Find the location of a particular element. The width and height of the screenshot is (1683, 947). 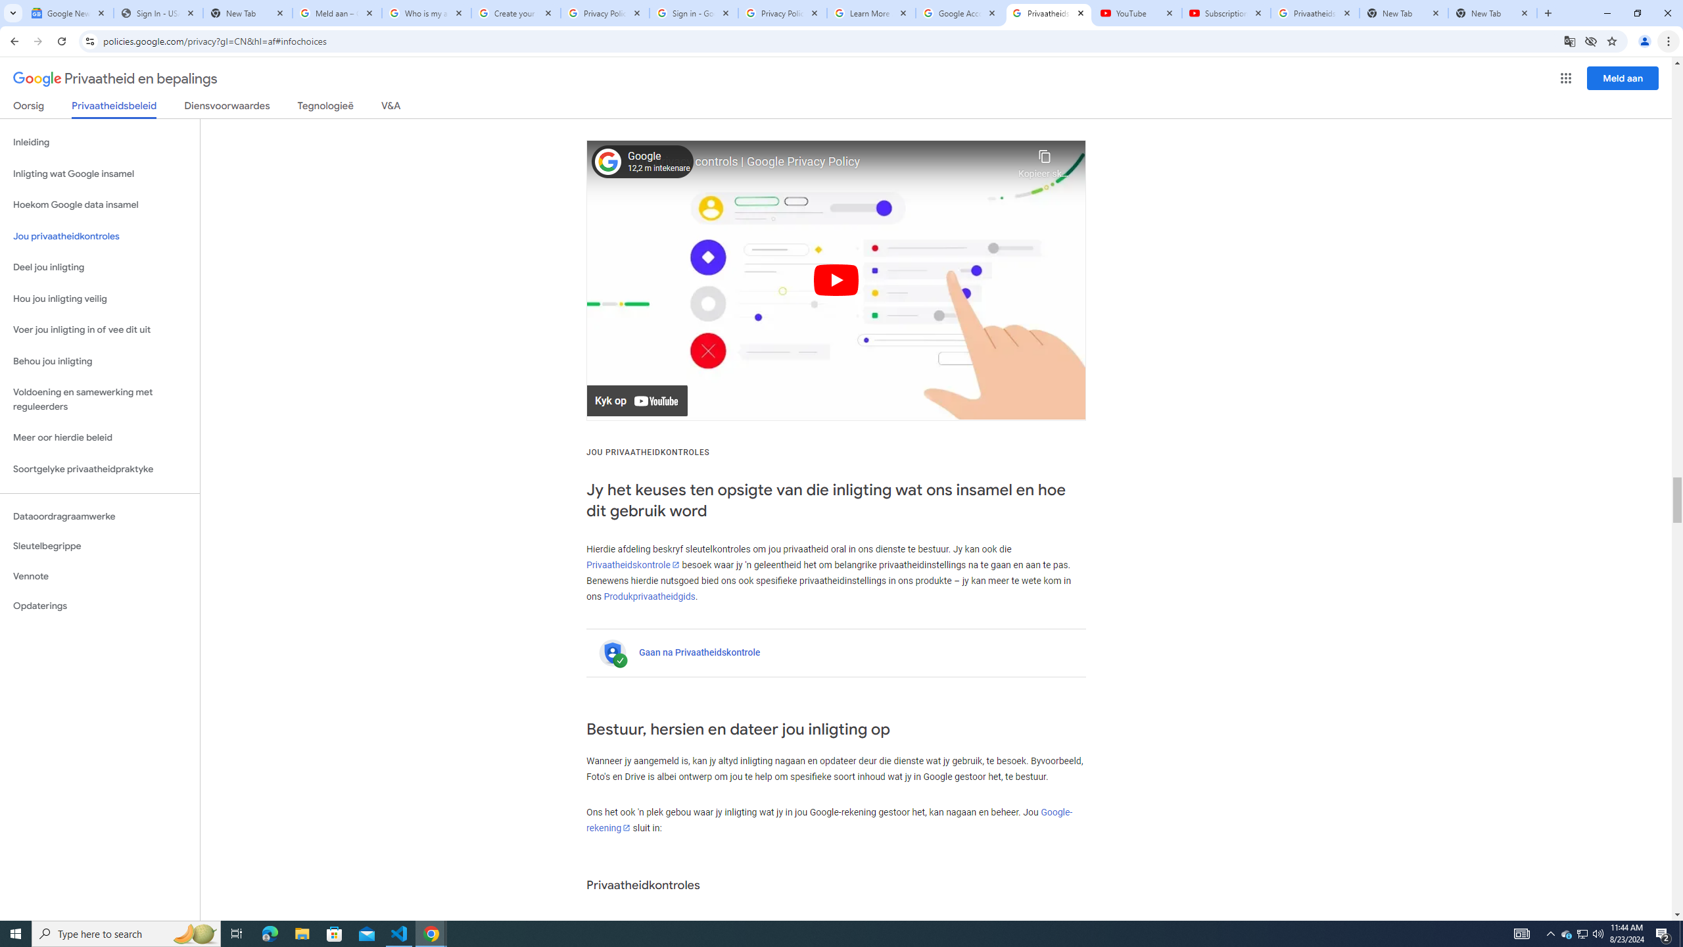

Dataoordragraamwerke is located at coordinates (100, 516).